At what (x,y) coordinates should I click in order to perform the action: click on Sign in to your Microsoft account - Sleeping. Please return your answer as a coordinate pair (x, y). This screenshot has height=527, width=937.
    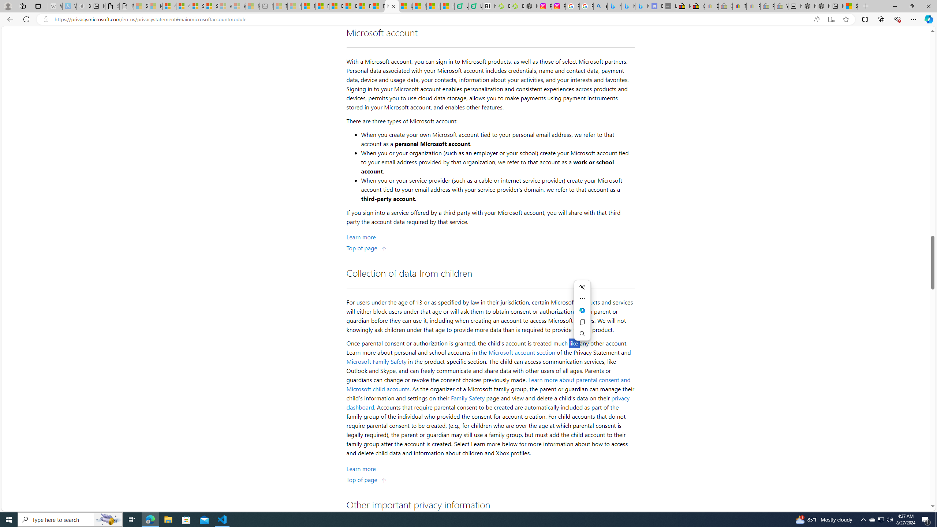
    Looking at the image, I should click on (141, 6).